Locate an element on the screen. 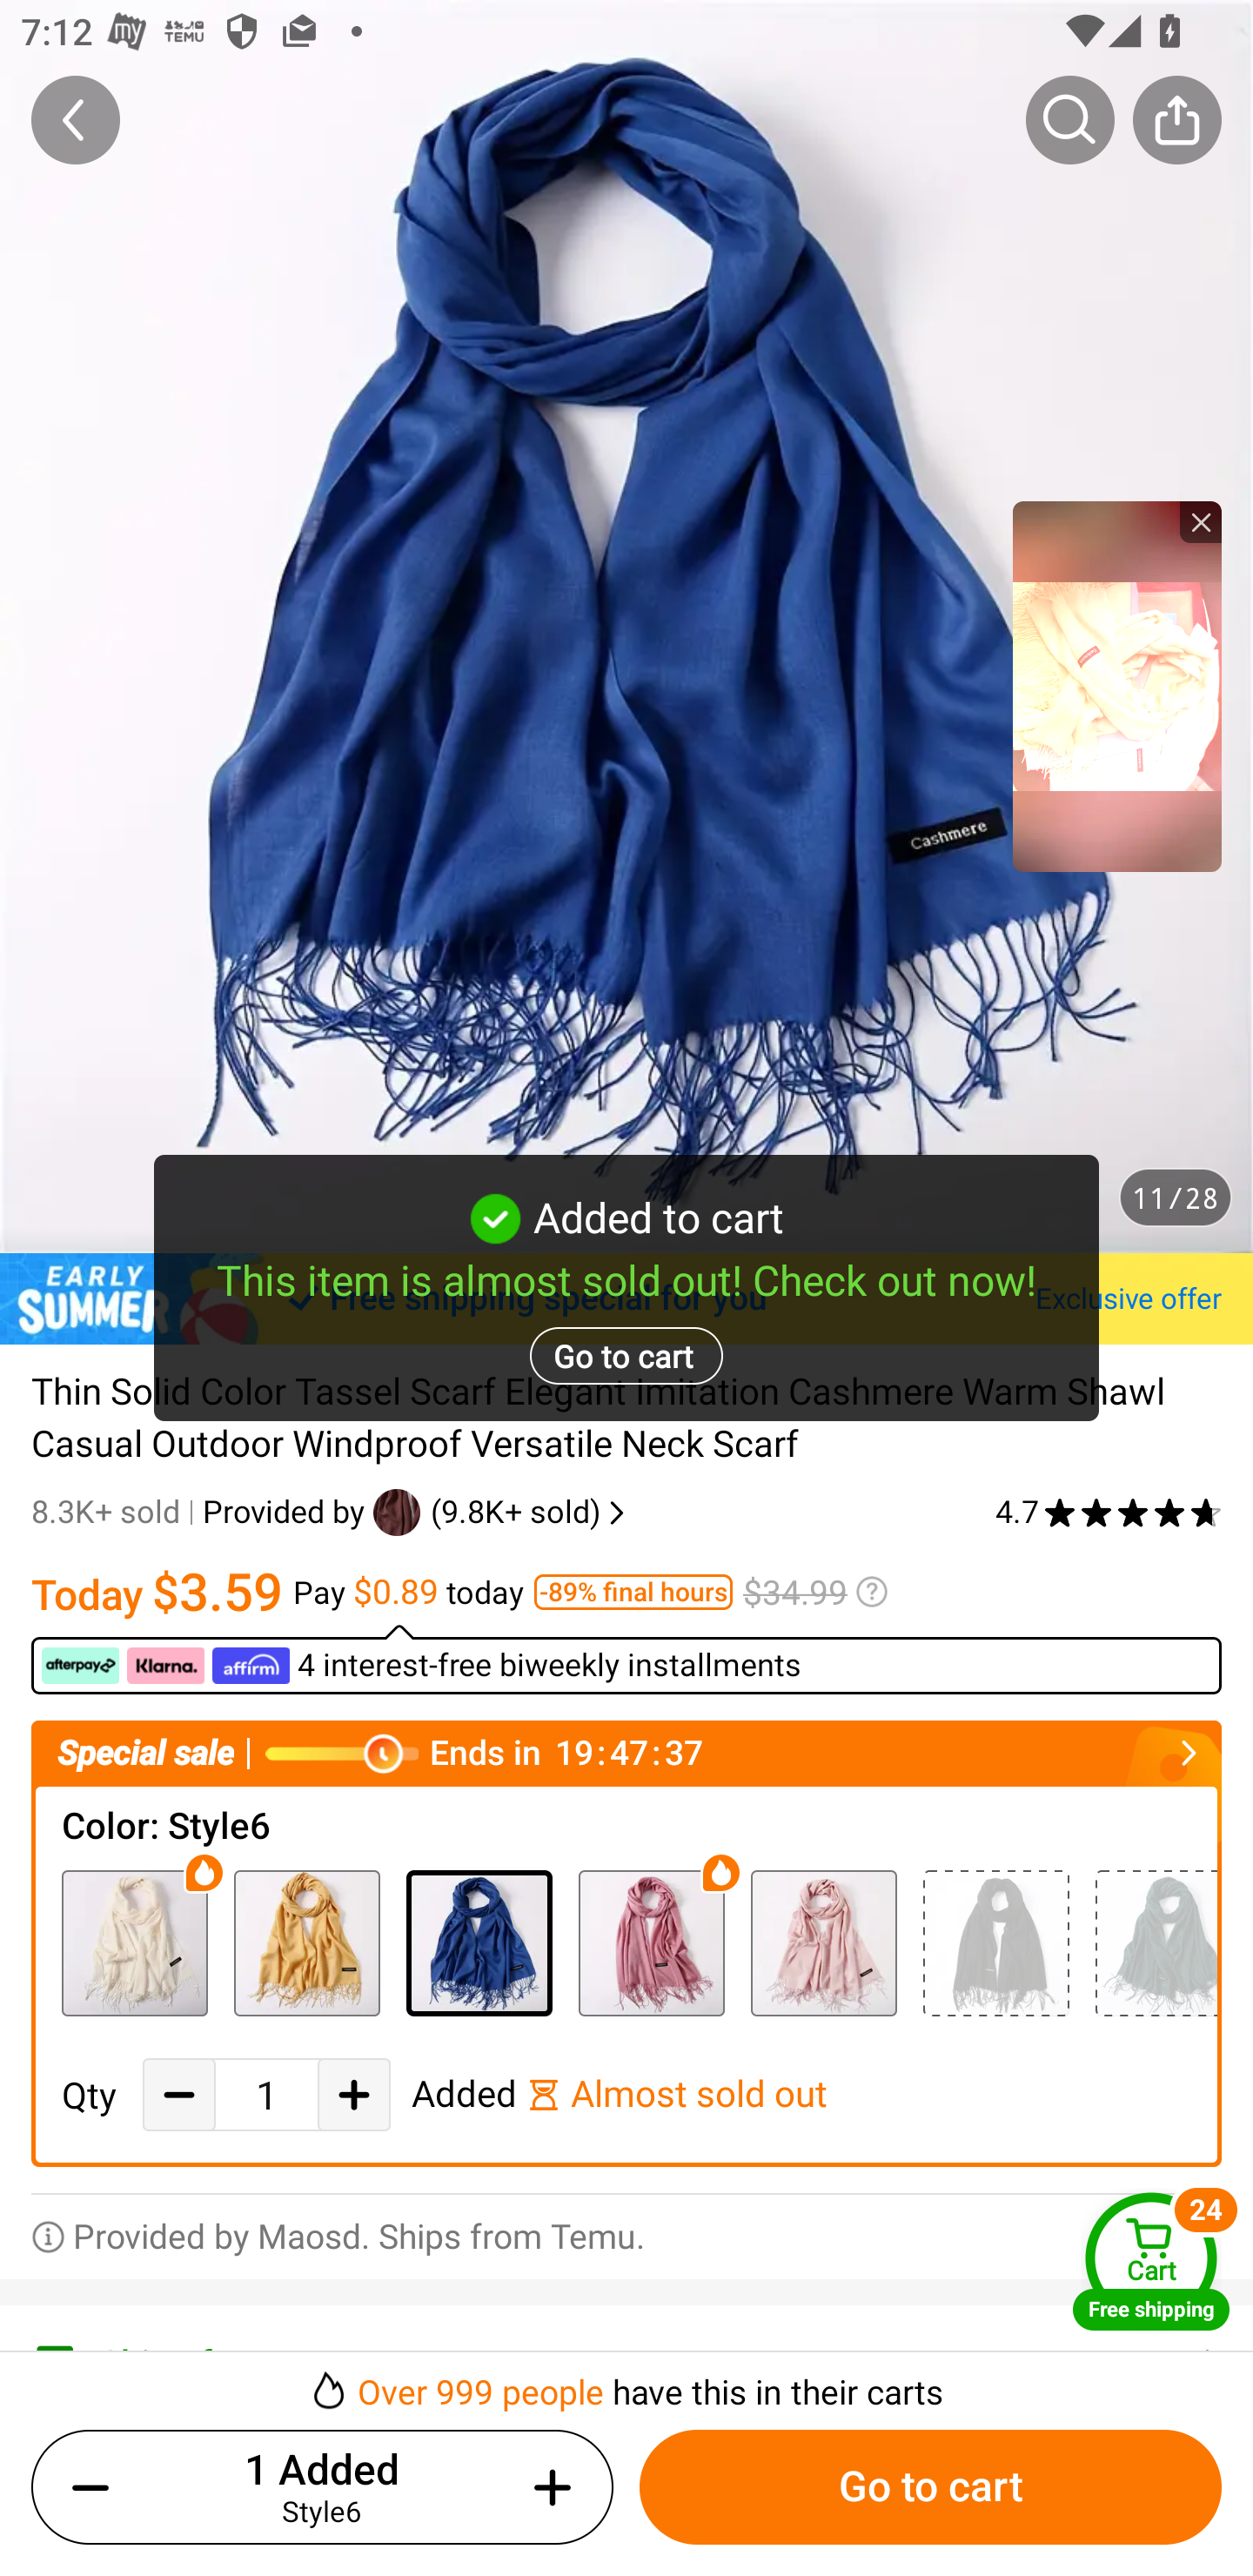 The width and height of the screenshot is (1253, 2576). Cart Free shipping Cart is located at coordinates (1151, 2260).